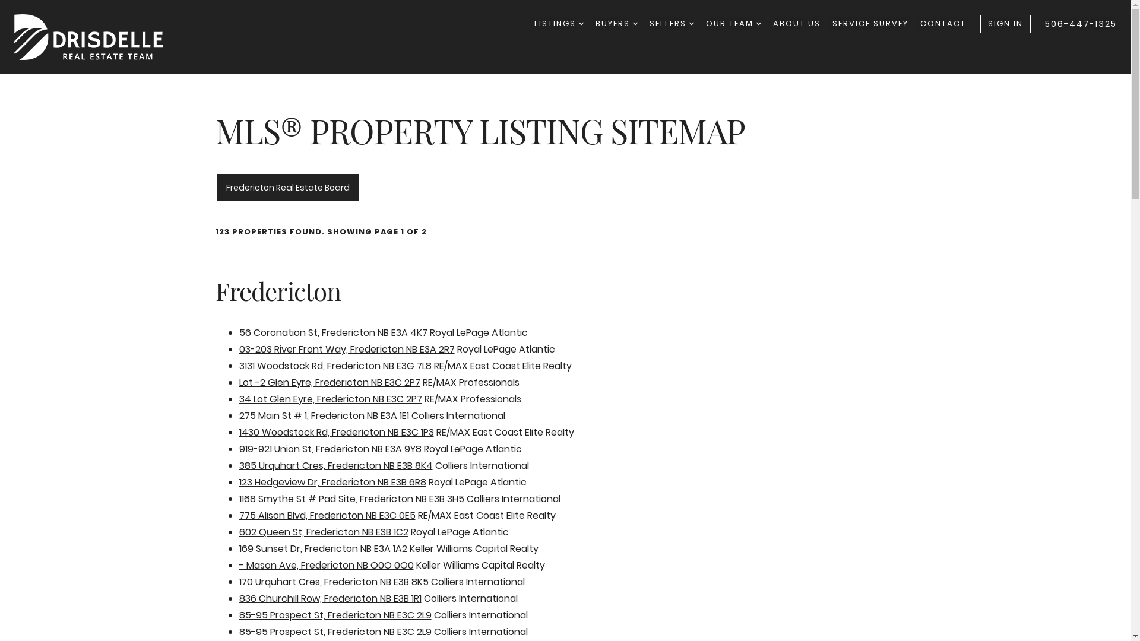 This screenshot has width=1140, height=641. Describe the element at coordinates (335, 465) in the screenshot. I see `385 Urquhart Cres, Fredericton NB E3B 8K4` at that location.